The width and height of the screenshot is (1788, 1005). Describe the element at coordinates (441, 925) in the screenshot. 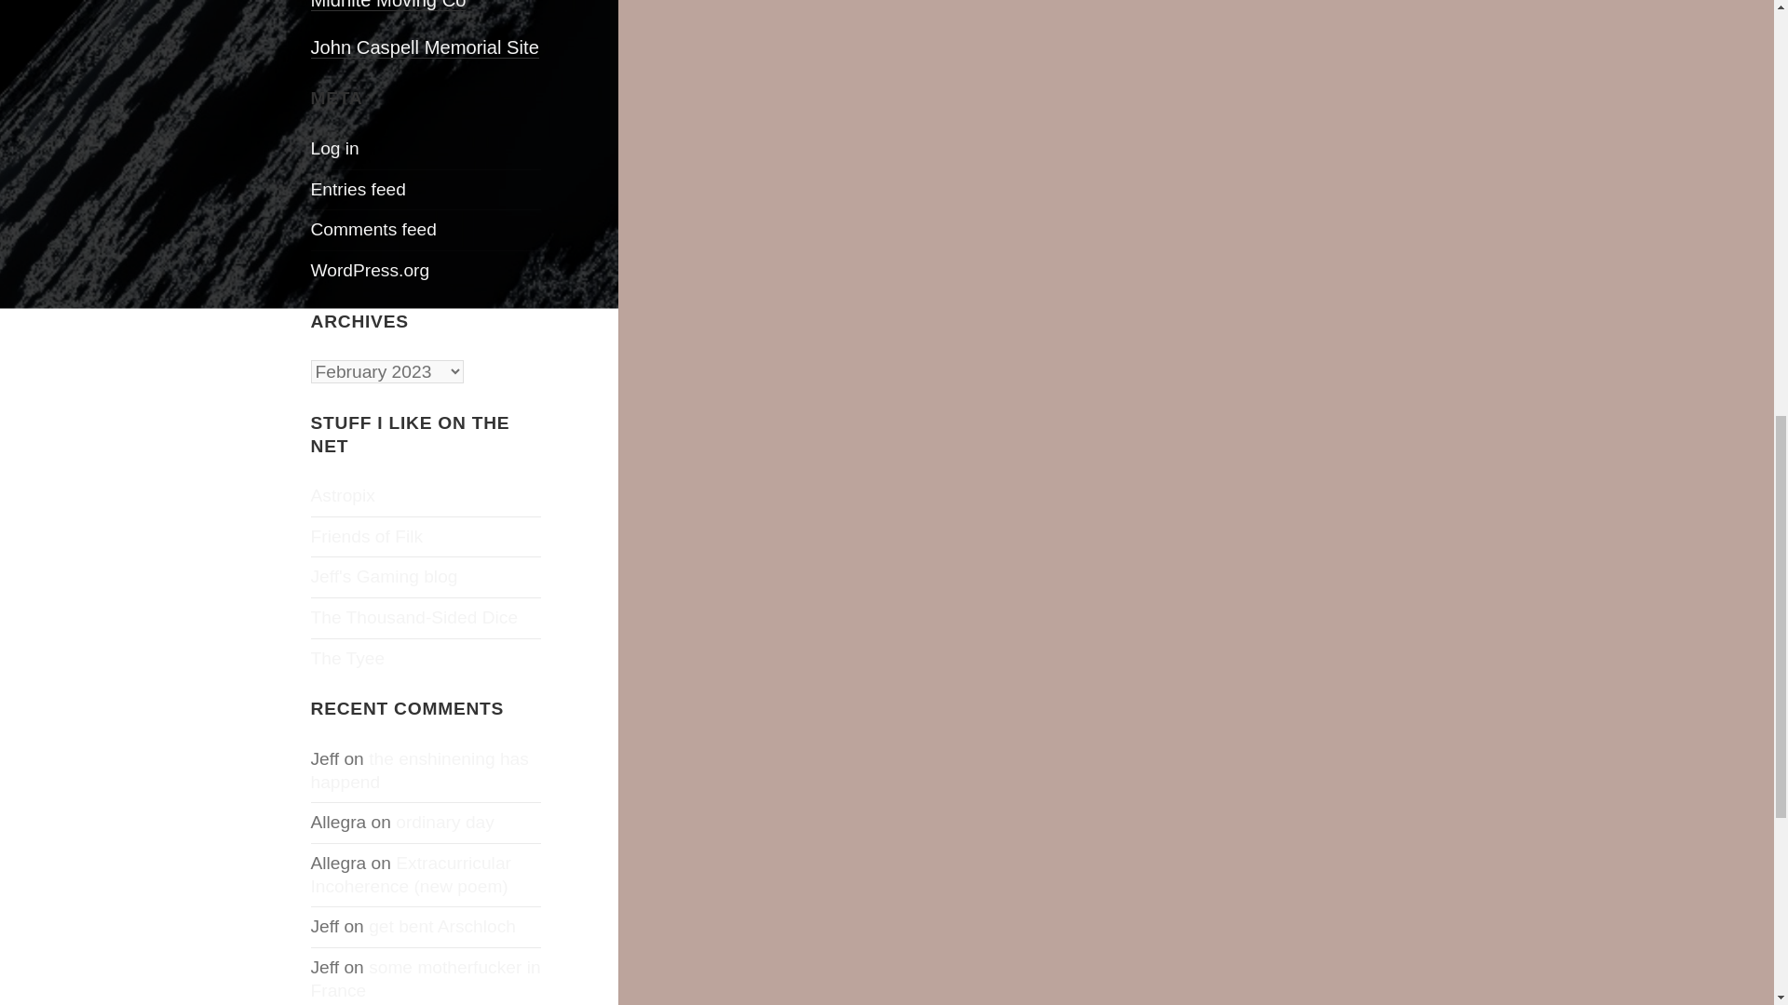

I see `get bent Arschloch` at that location.